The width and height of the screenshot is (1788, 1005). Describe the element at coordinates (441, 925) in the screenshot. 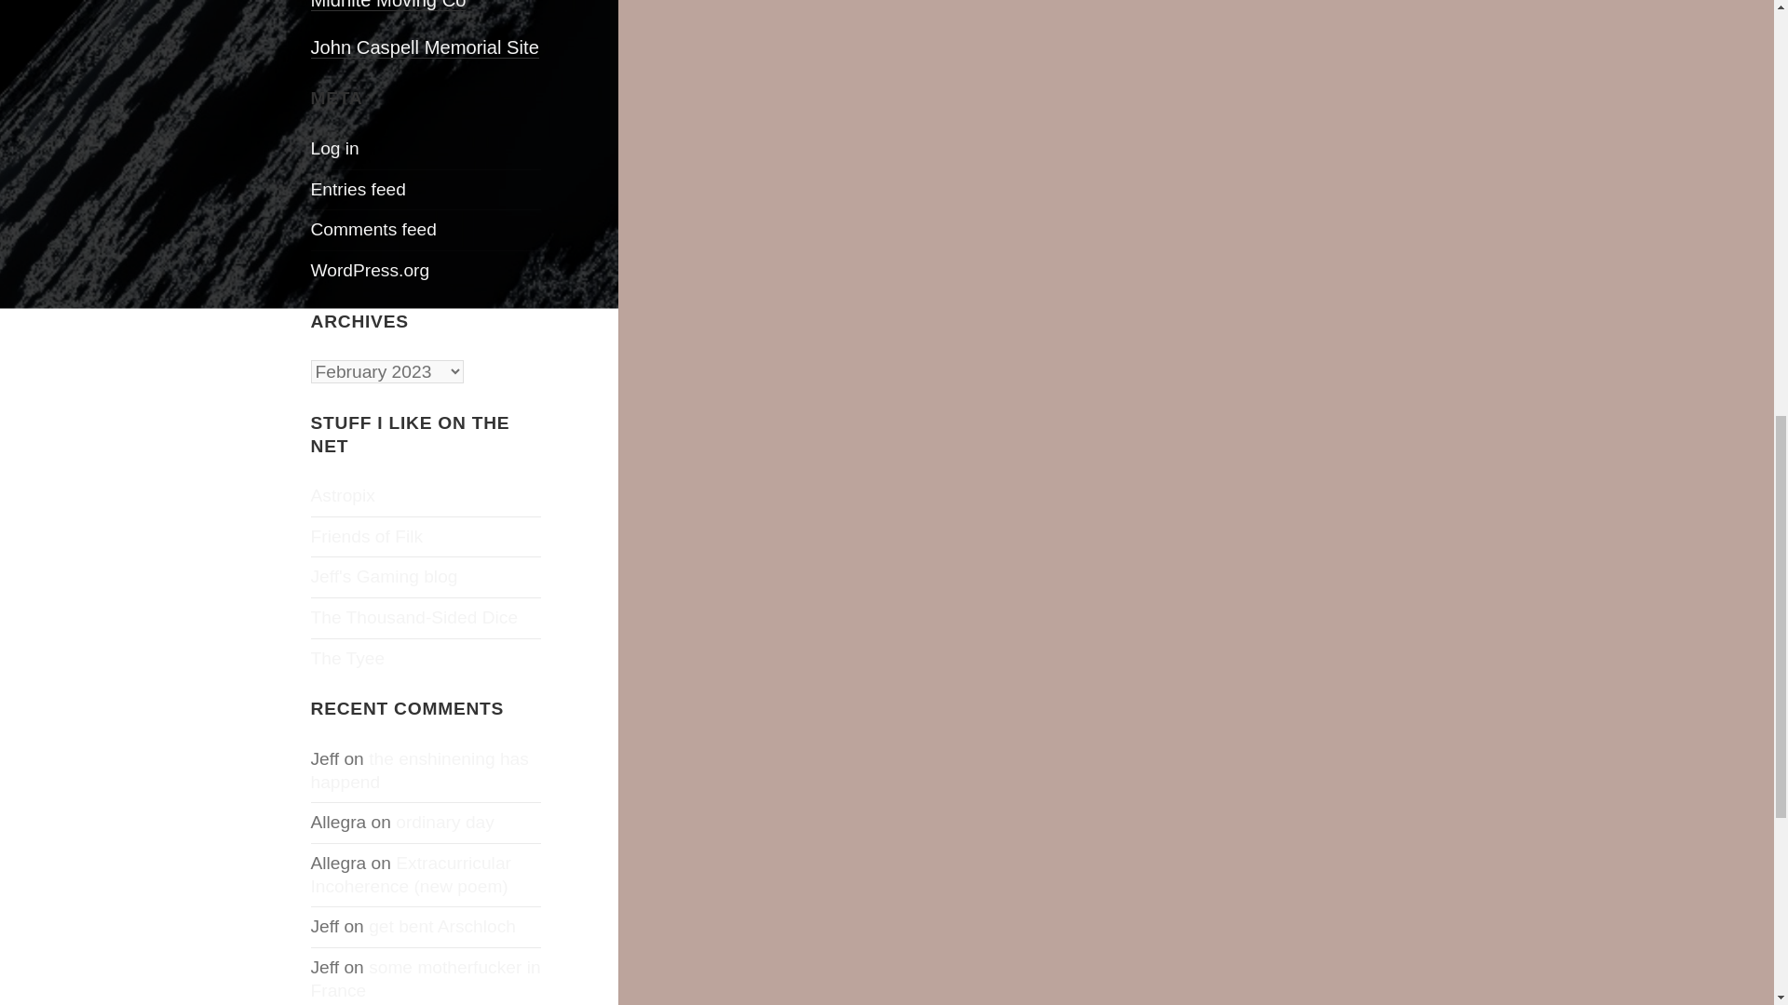

I see `get bent Arschloch` at that location.